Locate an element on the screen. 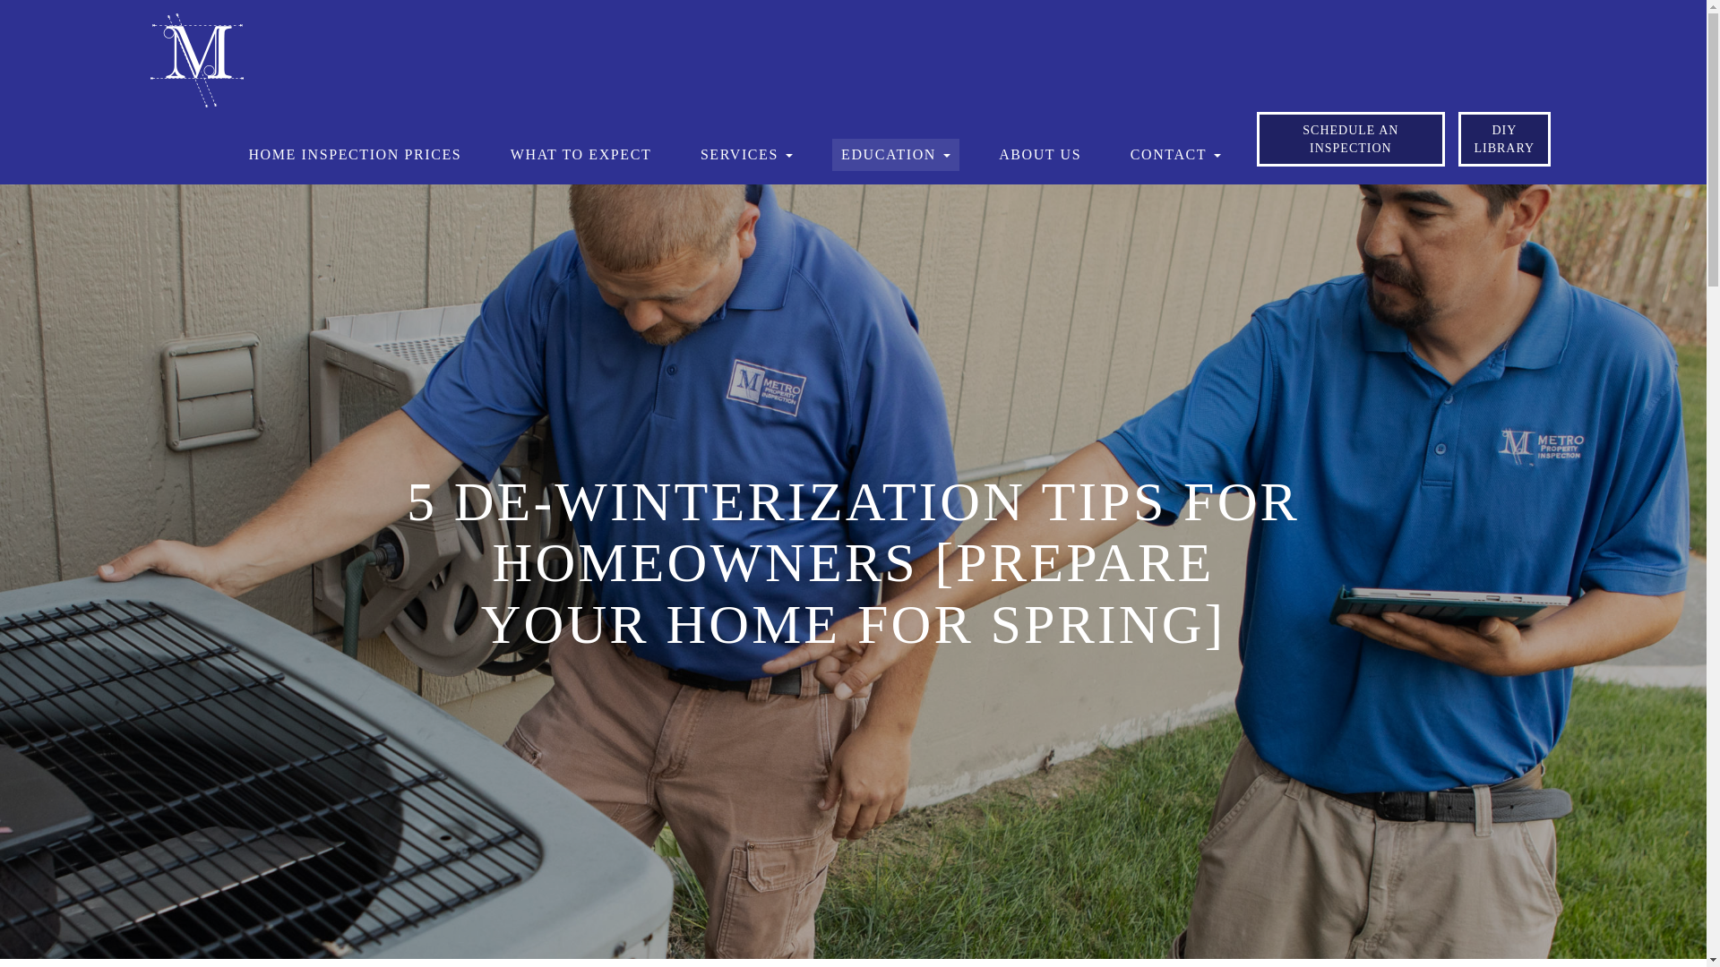 This screenshot has height=967, width=1720. HOME INSPECTION PRICES is located at coordinates (354, 155).